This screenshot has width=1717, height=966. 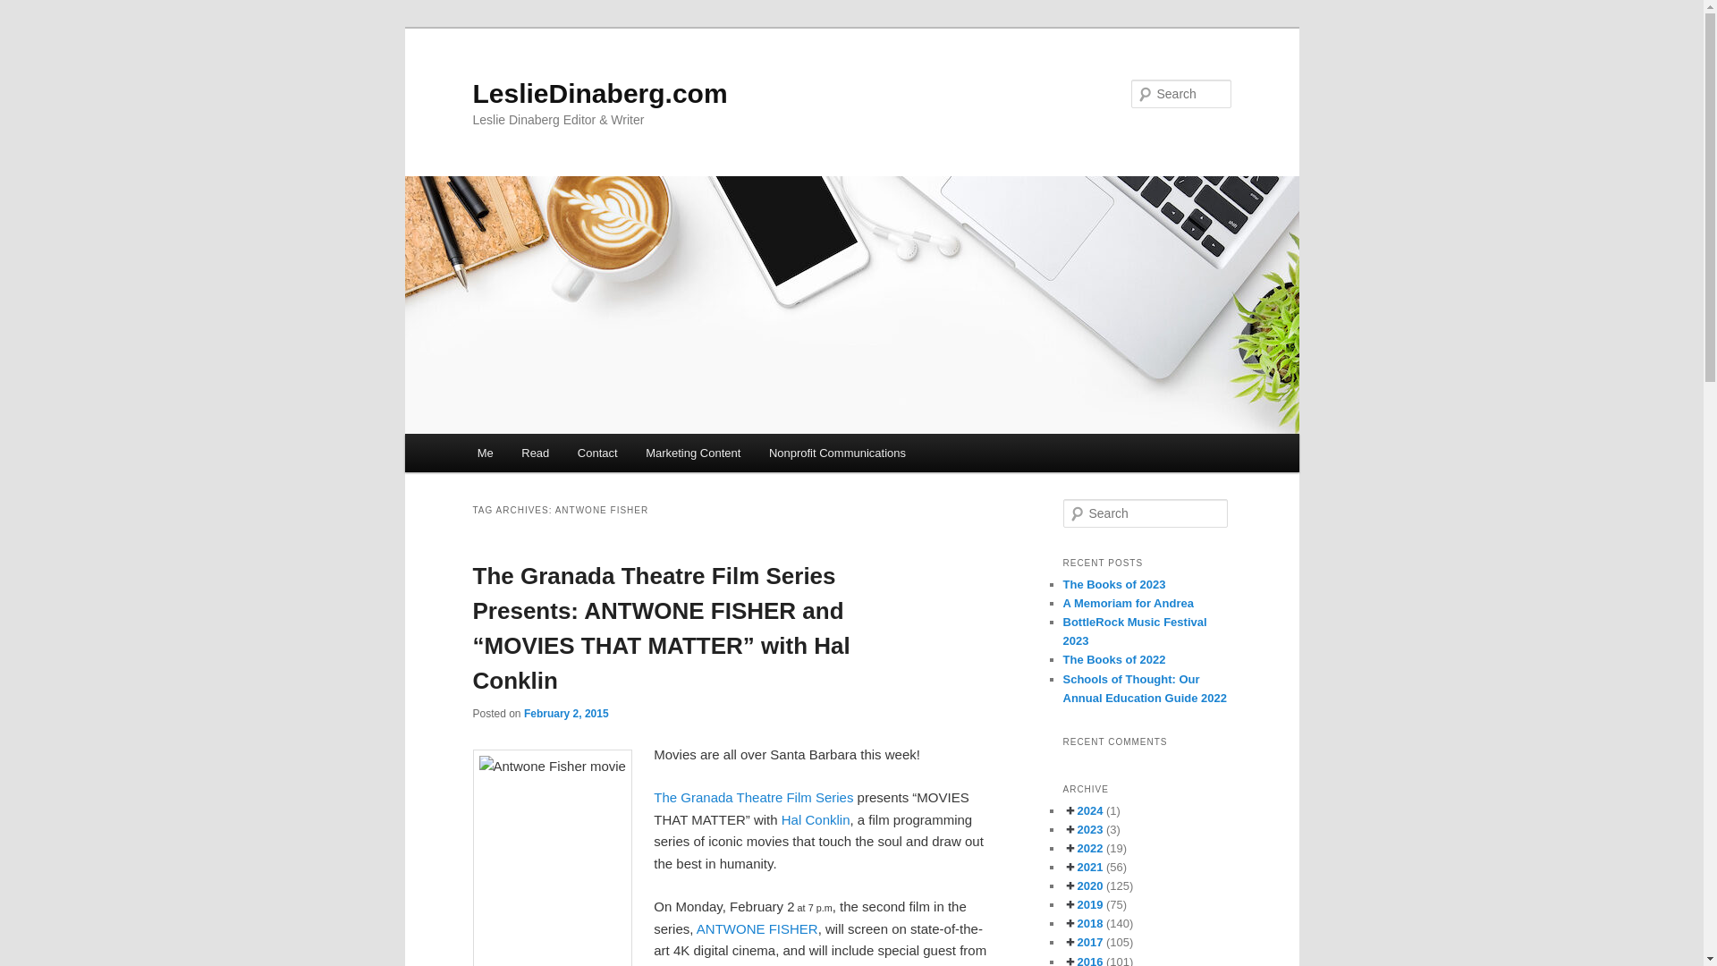 What do you see at coordinates (486, 453) in the screenshot?
I see `Me` at bounding box center [486, 453].